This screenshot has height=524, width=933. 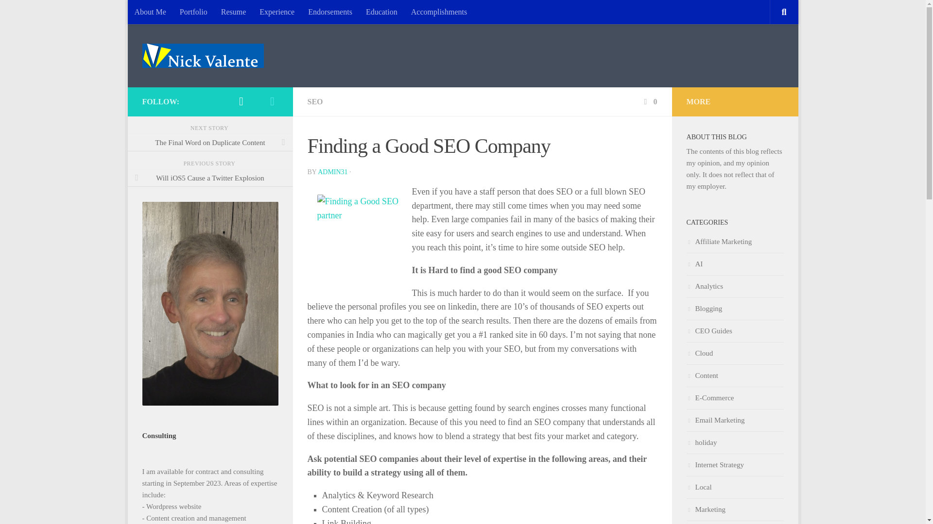 What do you see at coordinates (315, 101) in the screenshot?
I see `SEO` at bounding box center [315, 101].